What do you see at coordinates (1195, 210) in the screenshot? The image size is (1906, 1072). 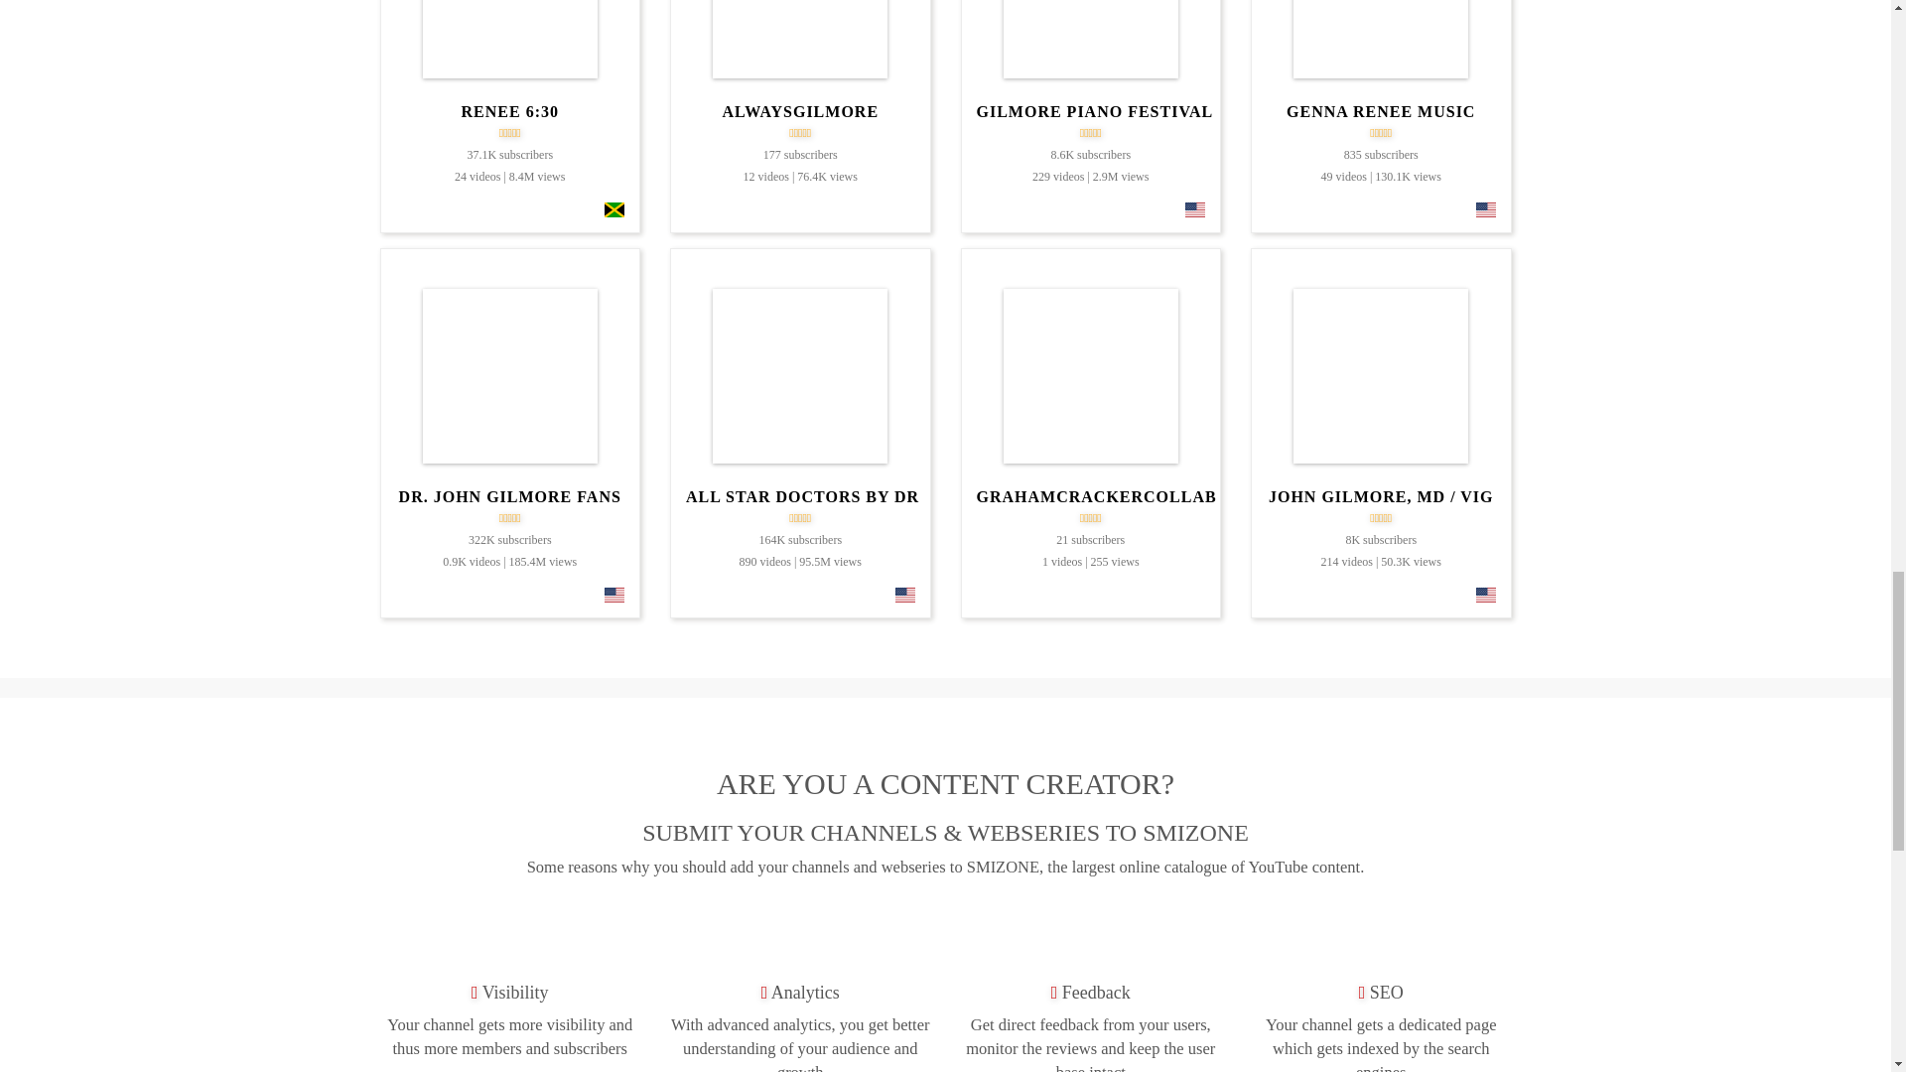 I see `United States` at bounding box center [1195, 210].